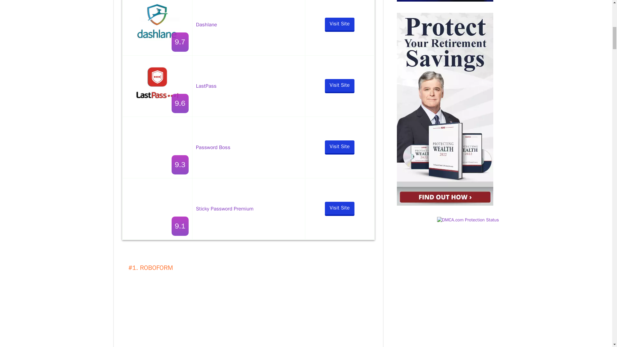  I want to click on Sticky Password Premium, so click(225, 209).